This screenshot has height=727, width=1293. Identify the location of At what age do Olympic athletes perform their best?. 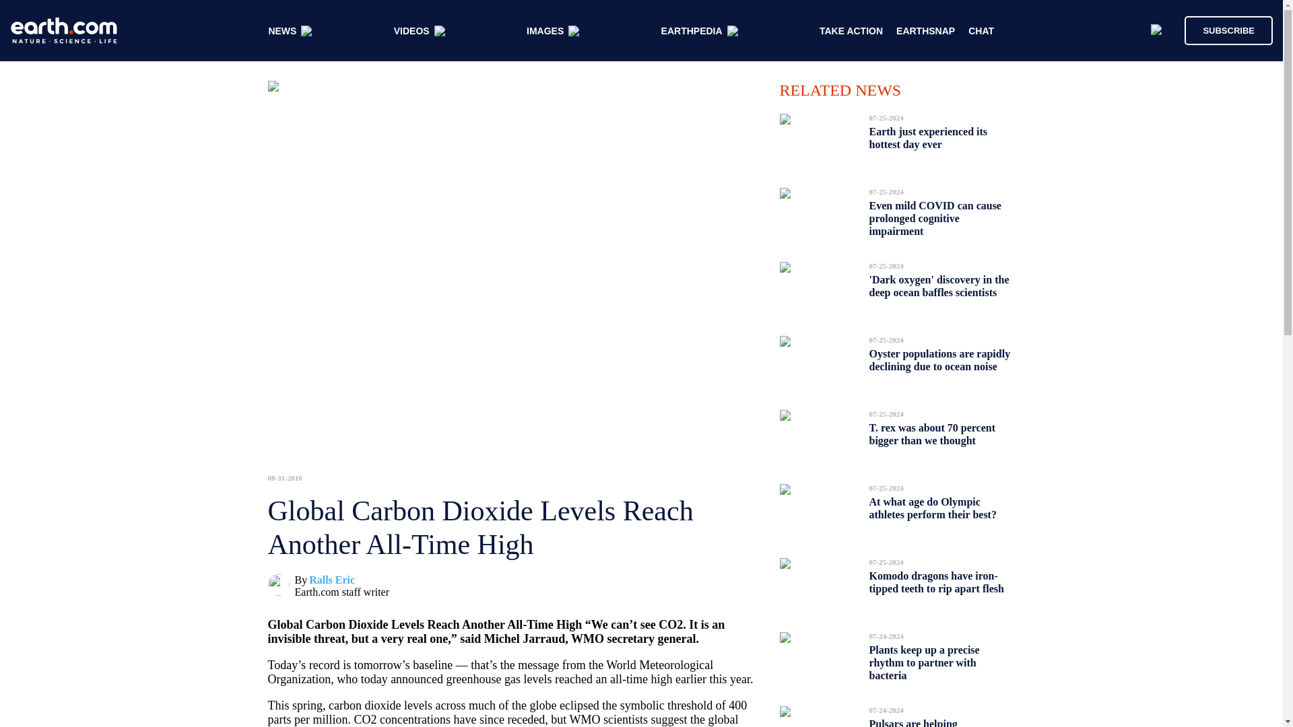
(932, 508).